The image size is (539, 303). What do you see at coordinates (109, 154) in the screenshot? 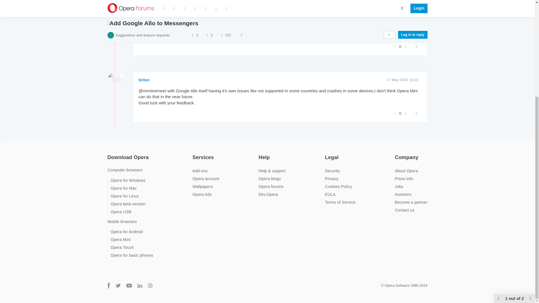
I see `on` at bounding box center [109, 154].